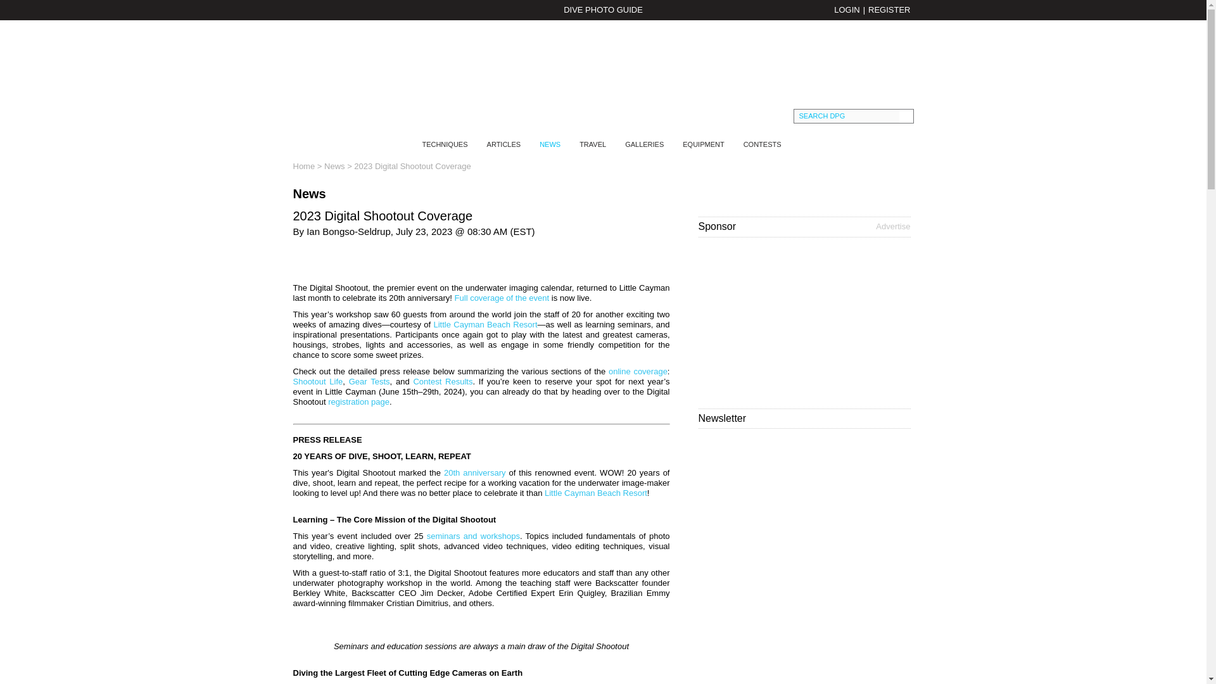  What do you see at coordinates (763, 144) in the screenshot?
I see `CONTESTS` at bounding box center [763, 144].